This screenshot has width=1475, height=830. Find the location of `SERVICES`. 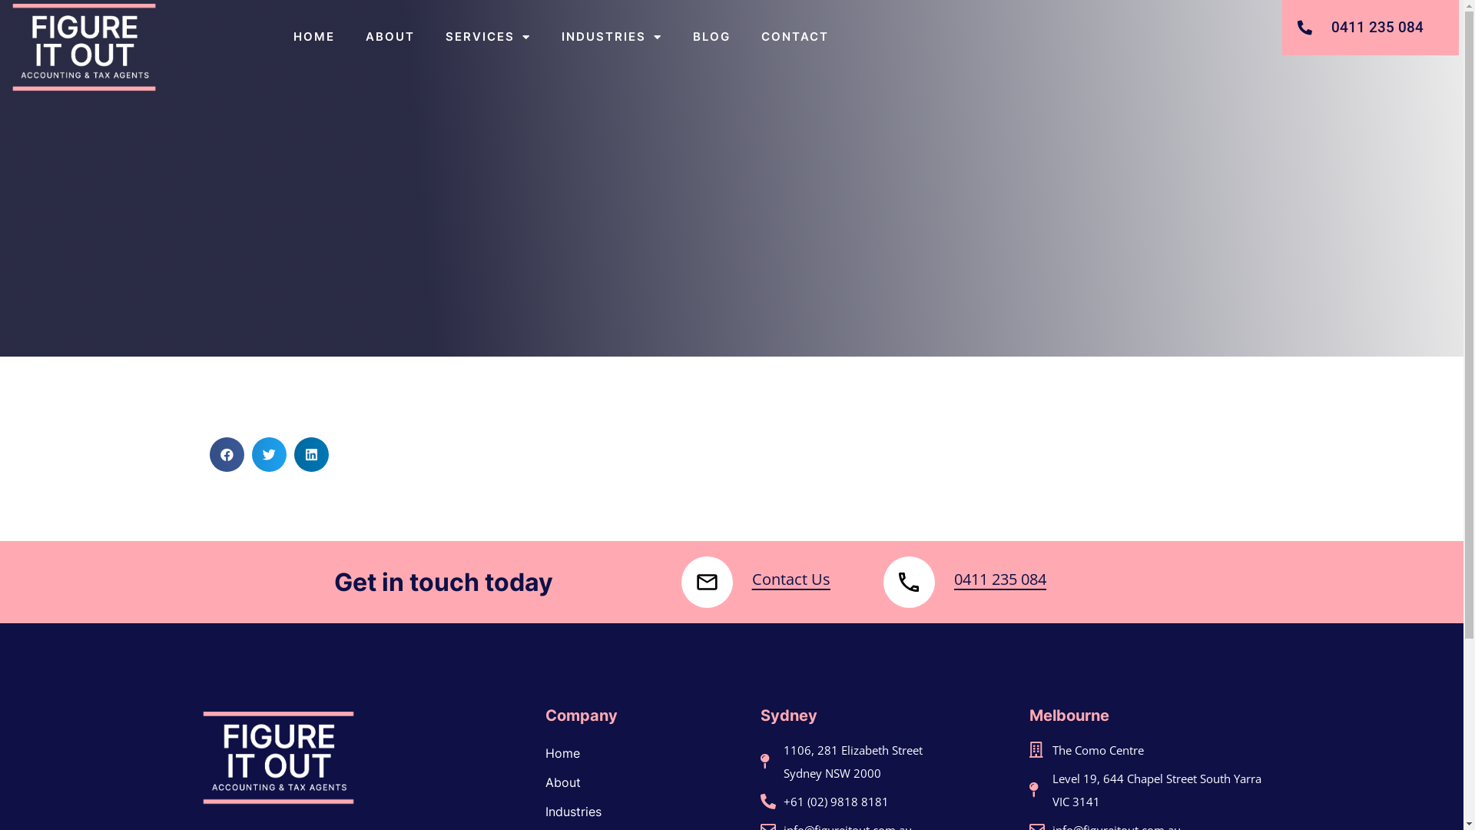

SERVICES is located at coordinates (489, 37).